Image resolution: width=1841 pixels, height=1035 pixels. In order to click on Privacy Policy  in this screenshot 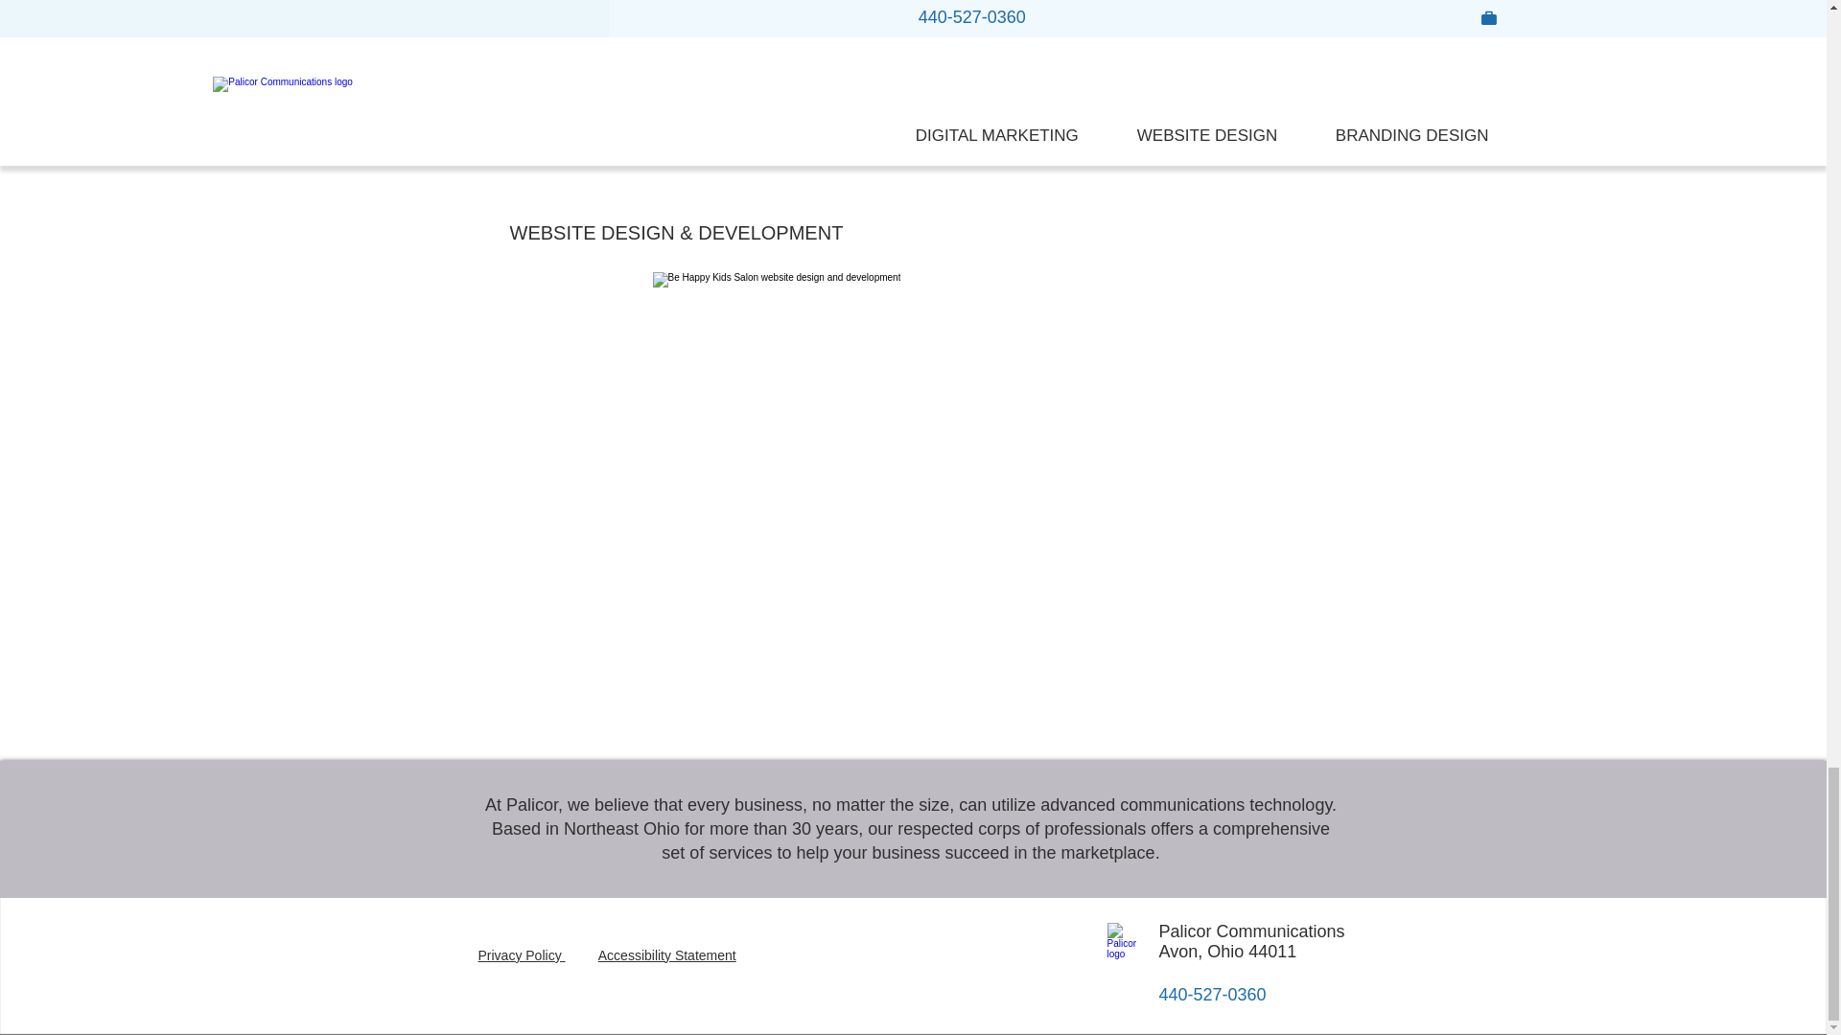, I will do `click(521, 955)`.